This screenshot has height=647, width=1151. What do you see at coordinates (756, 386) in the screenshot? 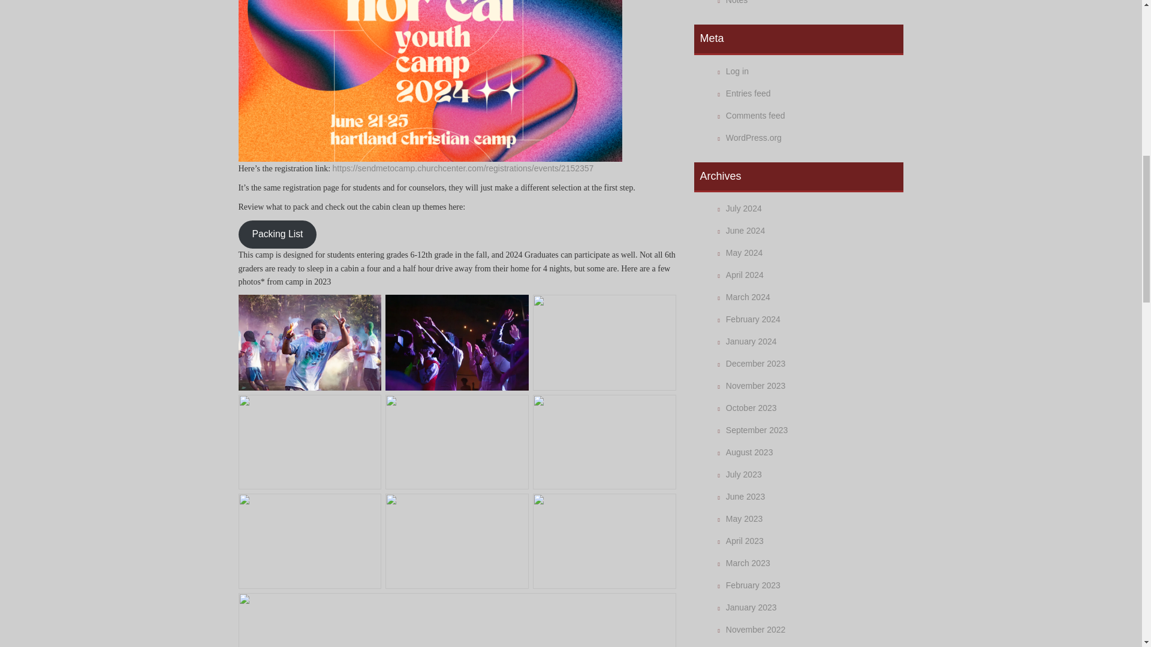
I see `November 2023` at bounding box center [756, 386].